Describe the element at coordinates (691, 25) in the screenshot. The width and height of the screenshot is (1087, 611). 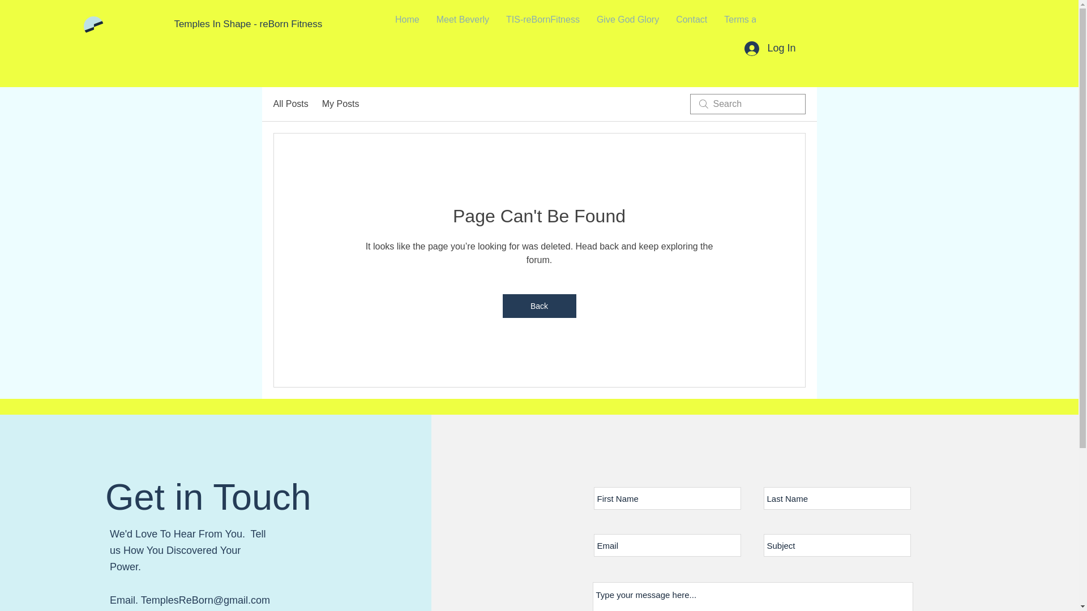
I see `Contact` at that location.